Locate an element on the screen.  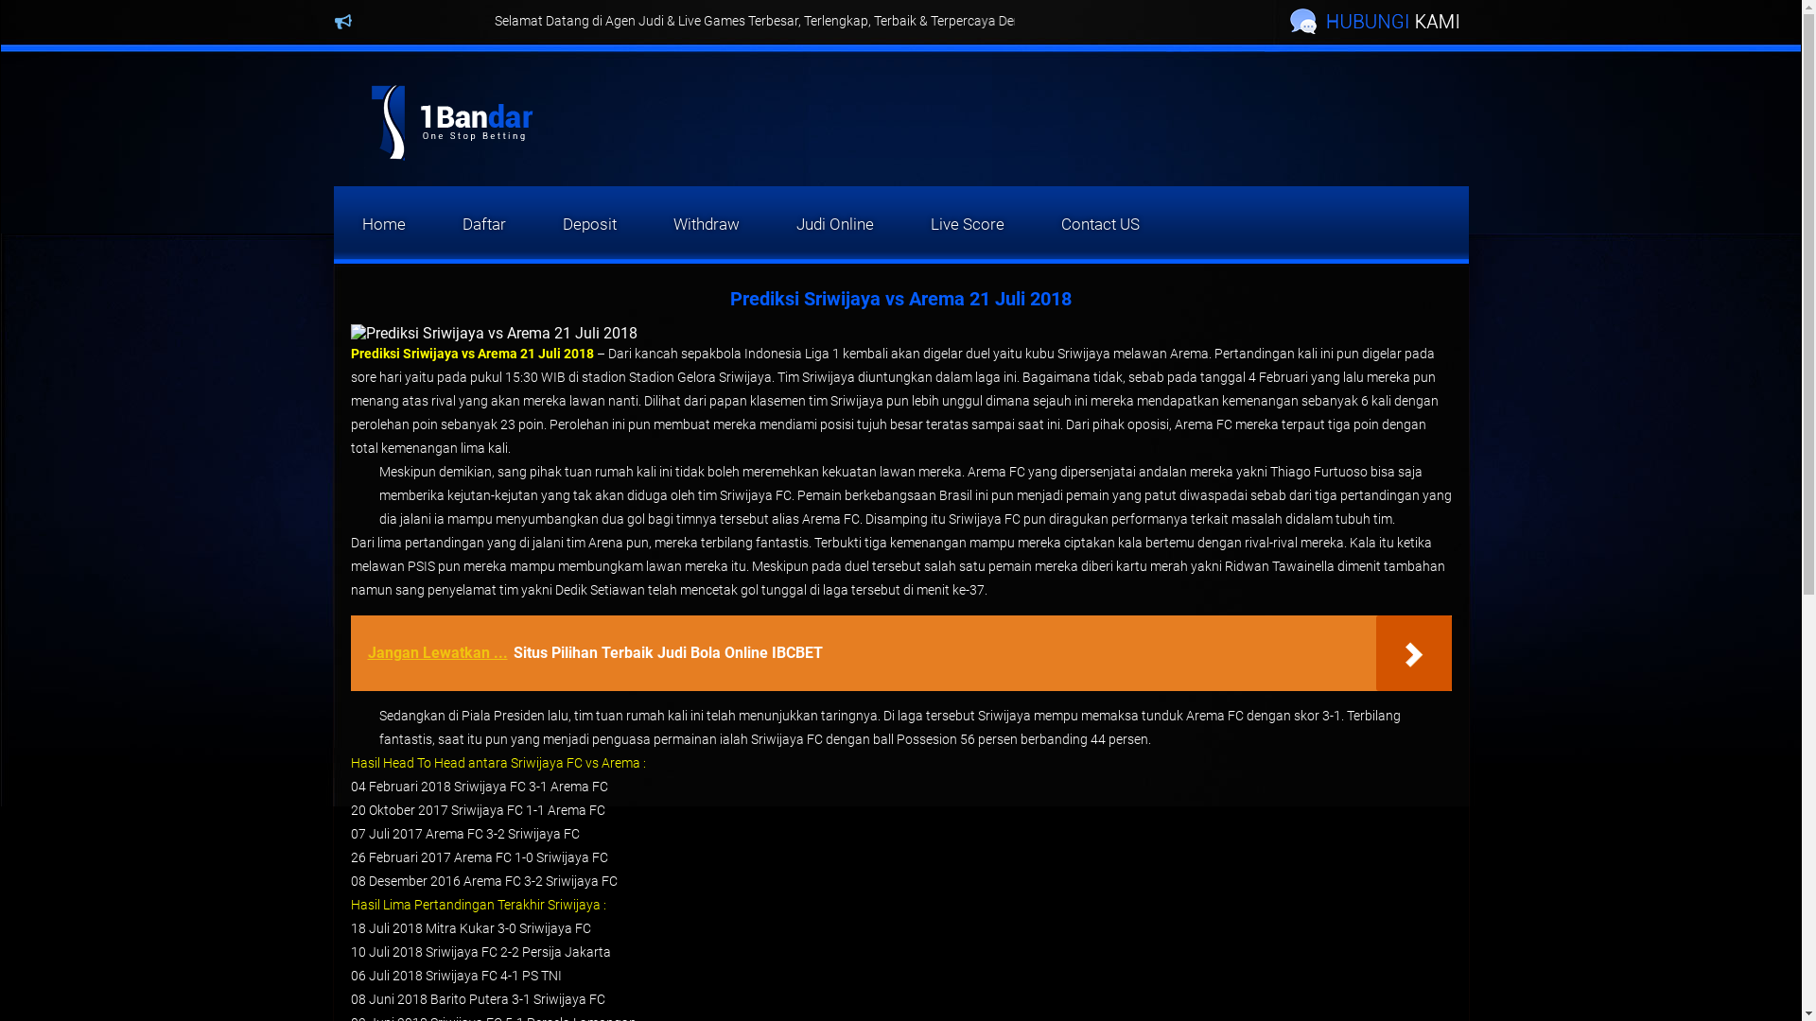
Deposit is located at coordinates (588, 224).